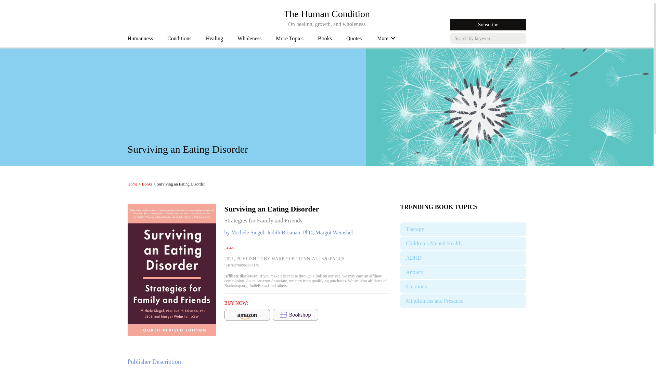 This screenshot has height=369, width=657. Describe the element at coordinates (147, 184) in the screenshot. I see `Go to The Human Condition.` at that location.